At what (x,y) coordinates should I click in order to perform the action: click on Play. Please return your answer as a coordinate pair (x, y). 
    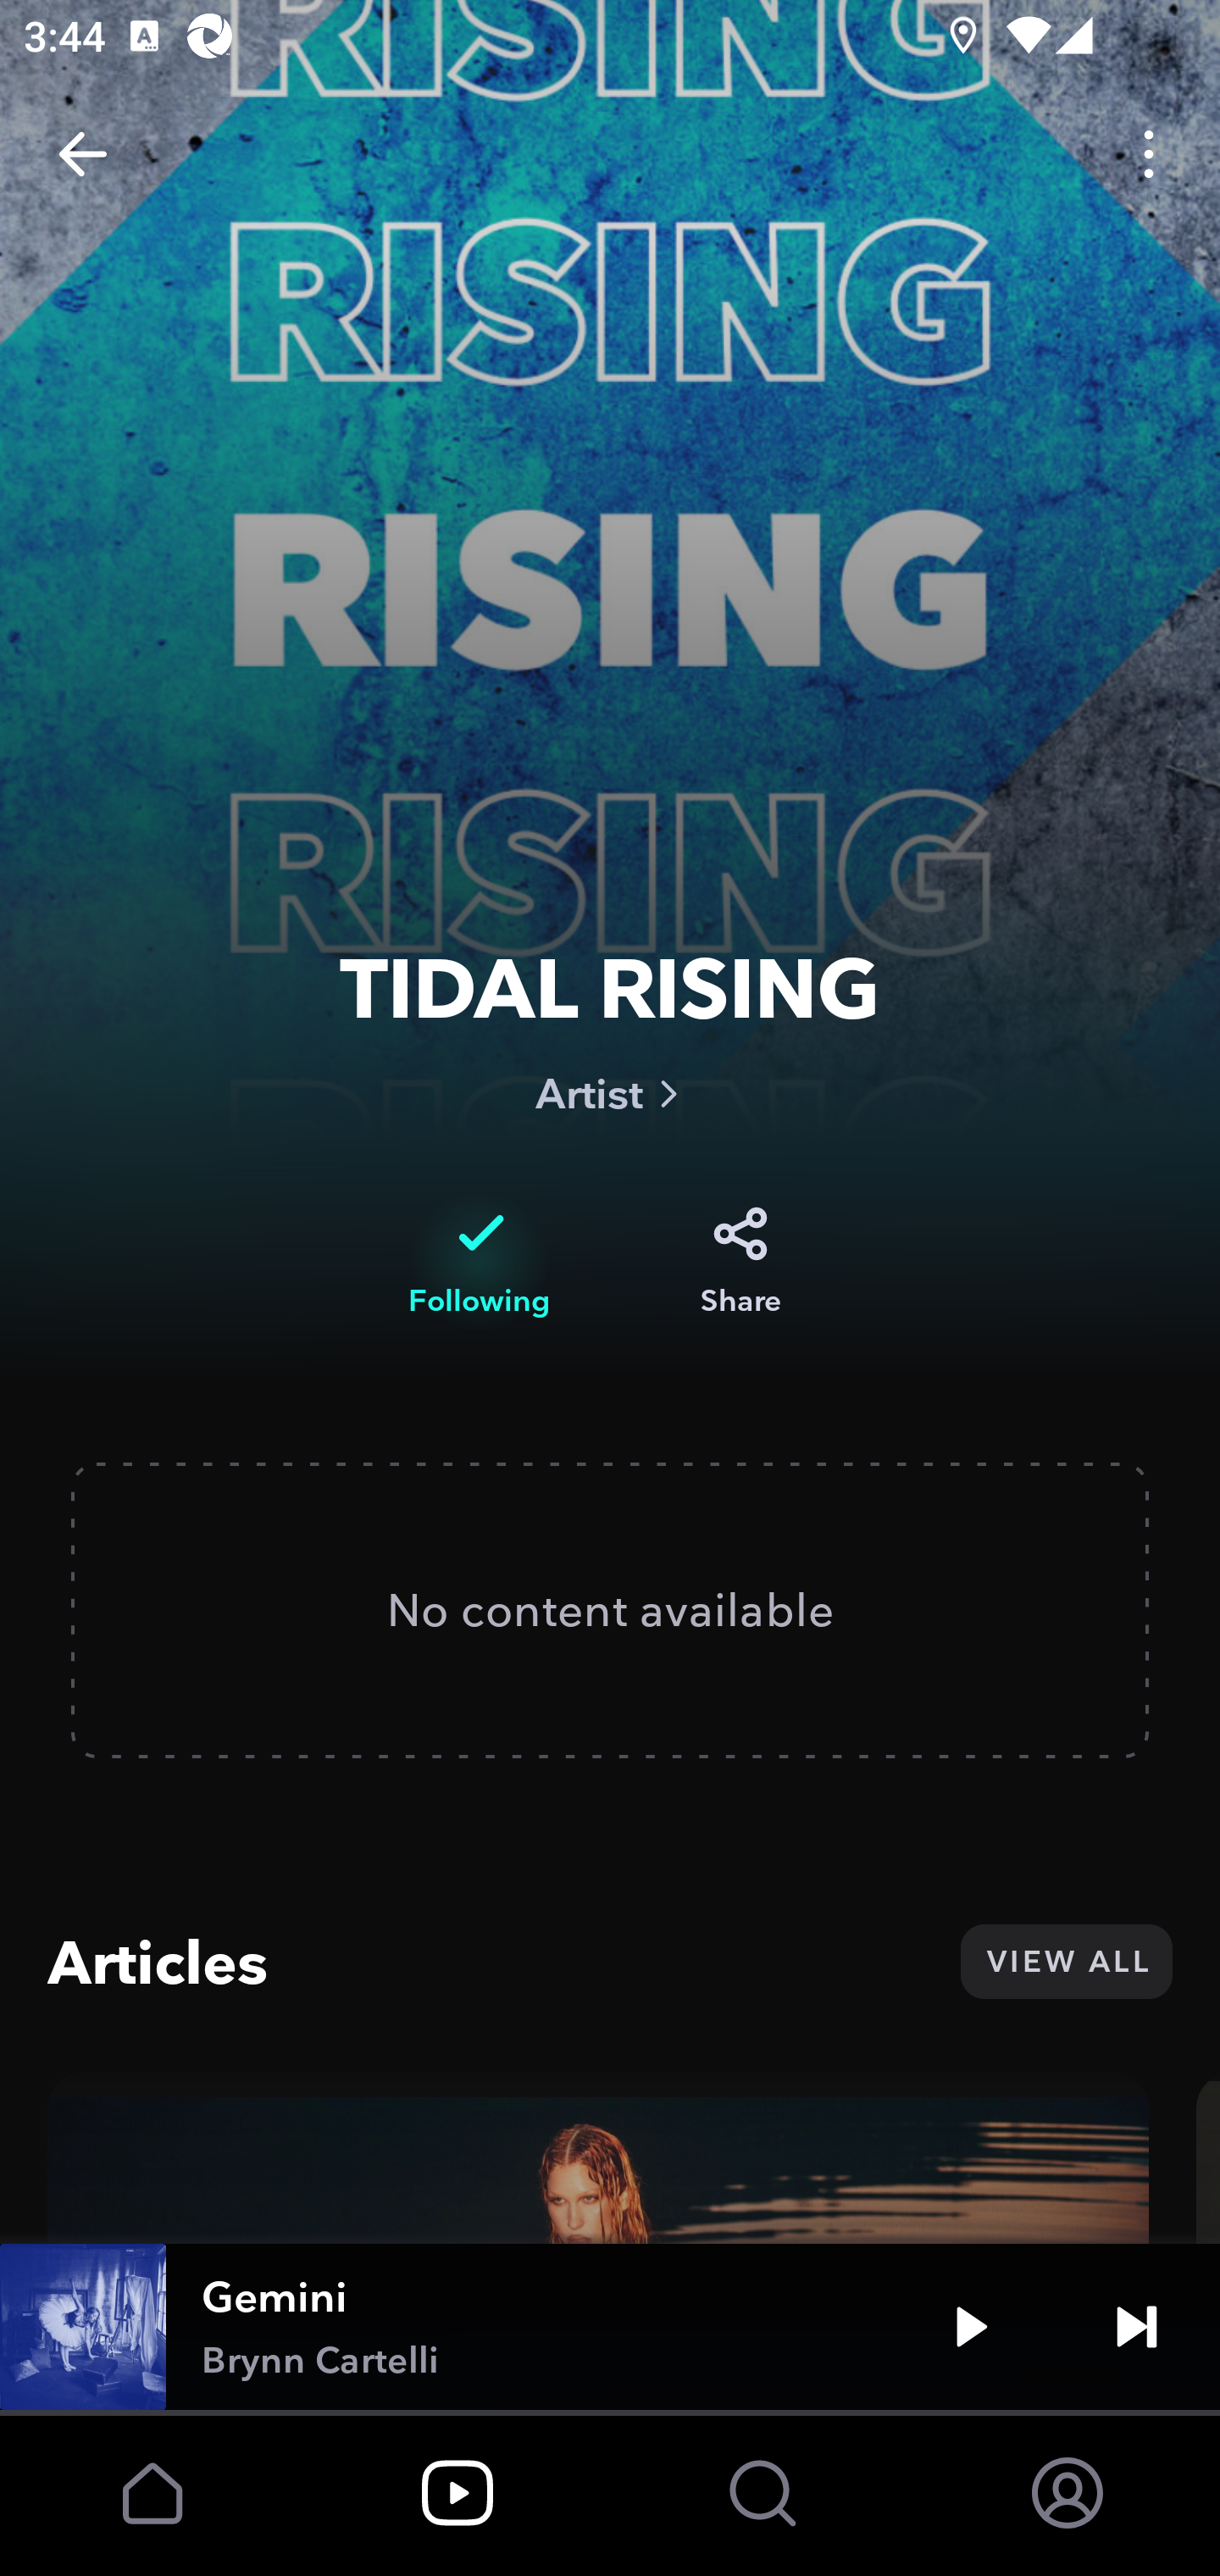
    Looking at the image, I should click on (971, 2327).